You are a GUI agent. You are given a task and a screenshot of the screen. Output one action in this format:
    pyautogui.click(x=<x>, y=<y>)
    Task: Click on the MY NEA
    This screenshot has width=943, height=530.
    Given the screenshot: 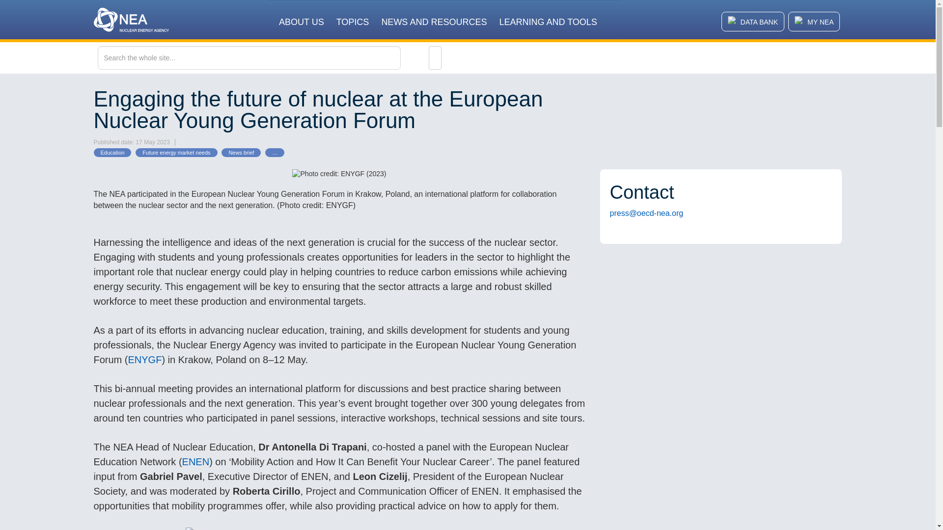 What is the action you would take?
    pyautogui.click(x=814, y=22)
    